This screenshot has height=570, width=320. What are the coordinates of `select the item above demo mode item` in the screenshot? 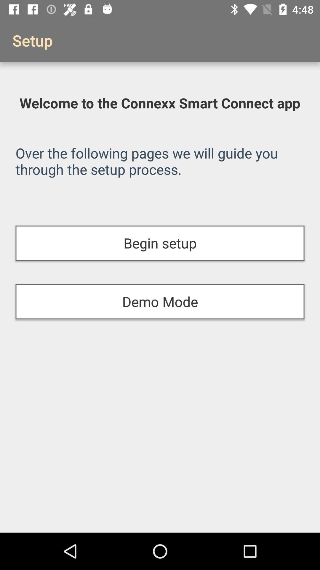 It's located at (160, 243).